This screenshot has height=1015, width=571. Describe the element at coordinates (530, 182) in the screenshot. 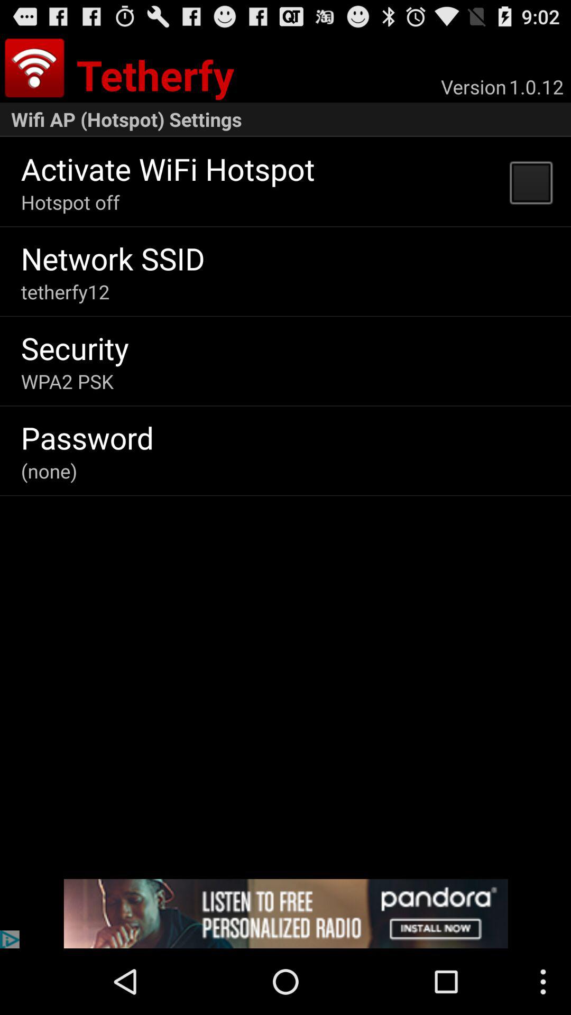

I see `select the icon next to activate wifi hotspot item` at that location.